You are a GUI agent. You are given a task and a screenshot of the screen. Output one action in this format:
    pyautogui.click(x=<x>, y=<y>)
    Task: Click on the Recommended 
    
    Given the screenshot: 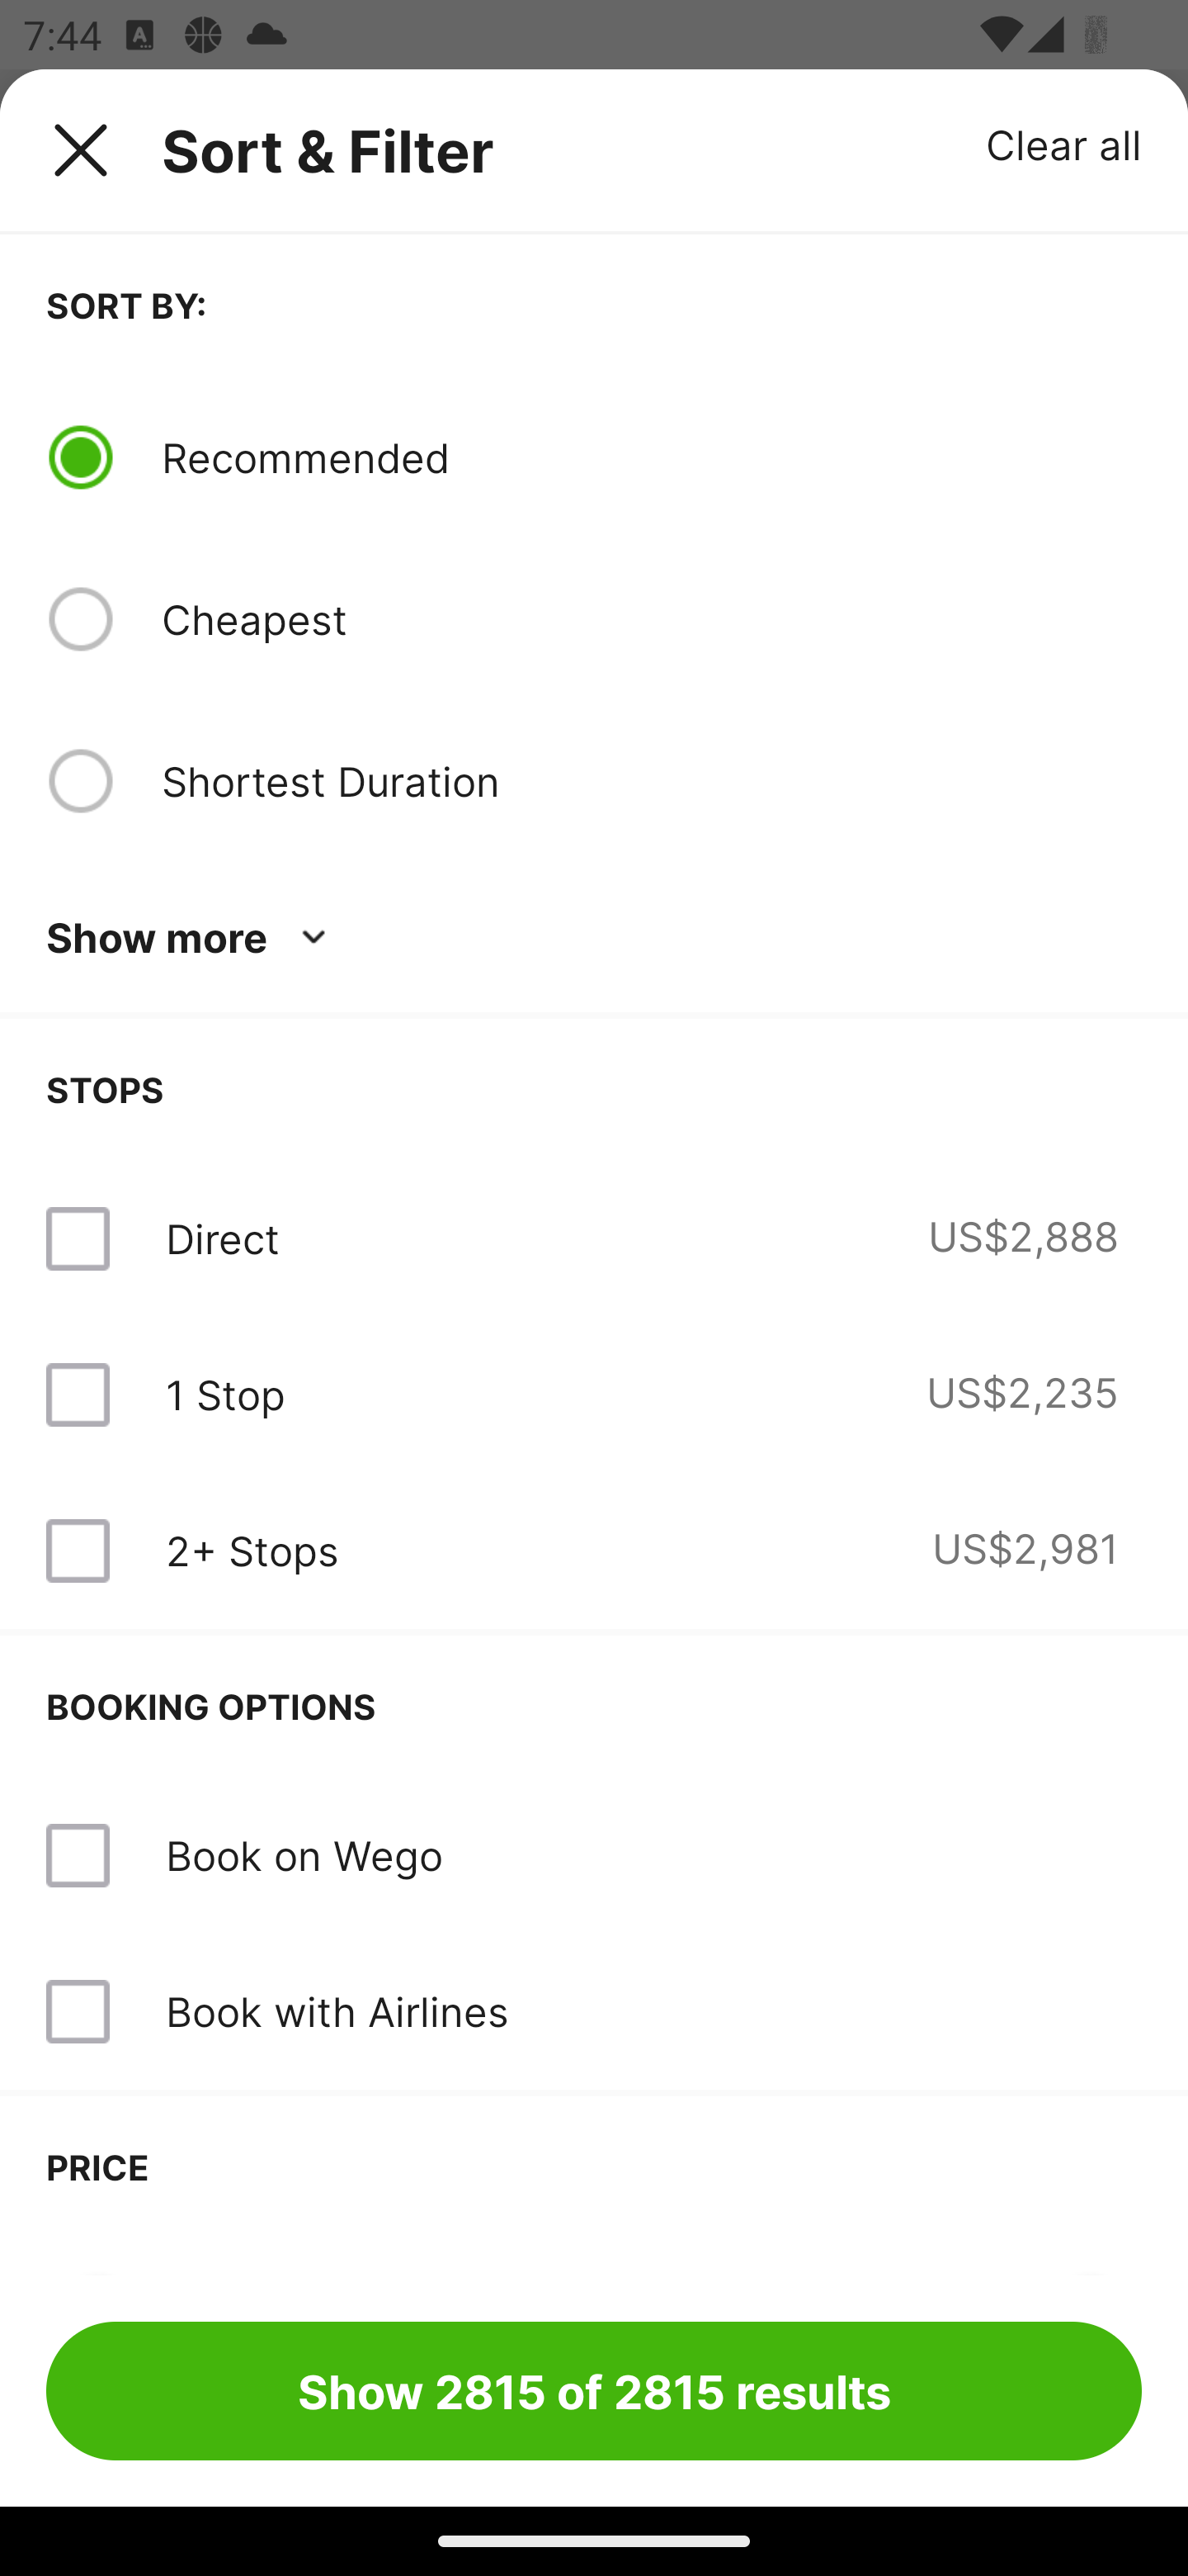 What is the action you would take?
    pyautogui.click(x=651, y=457)
    